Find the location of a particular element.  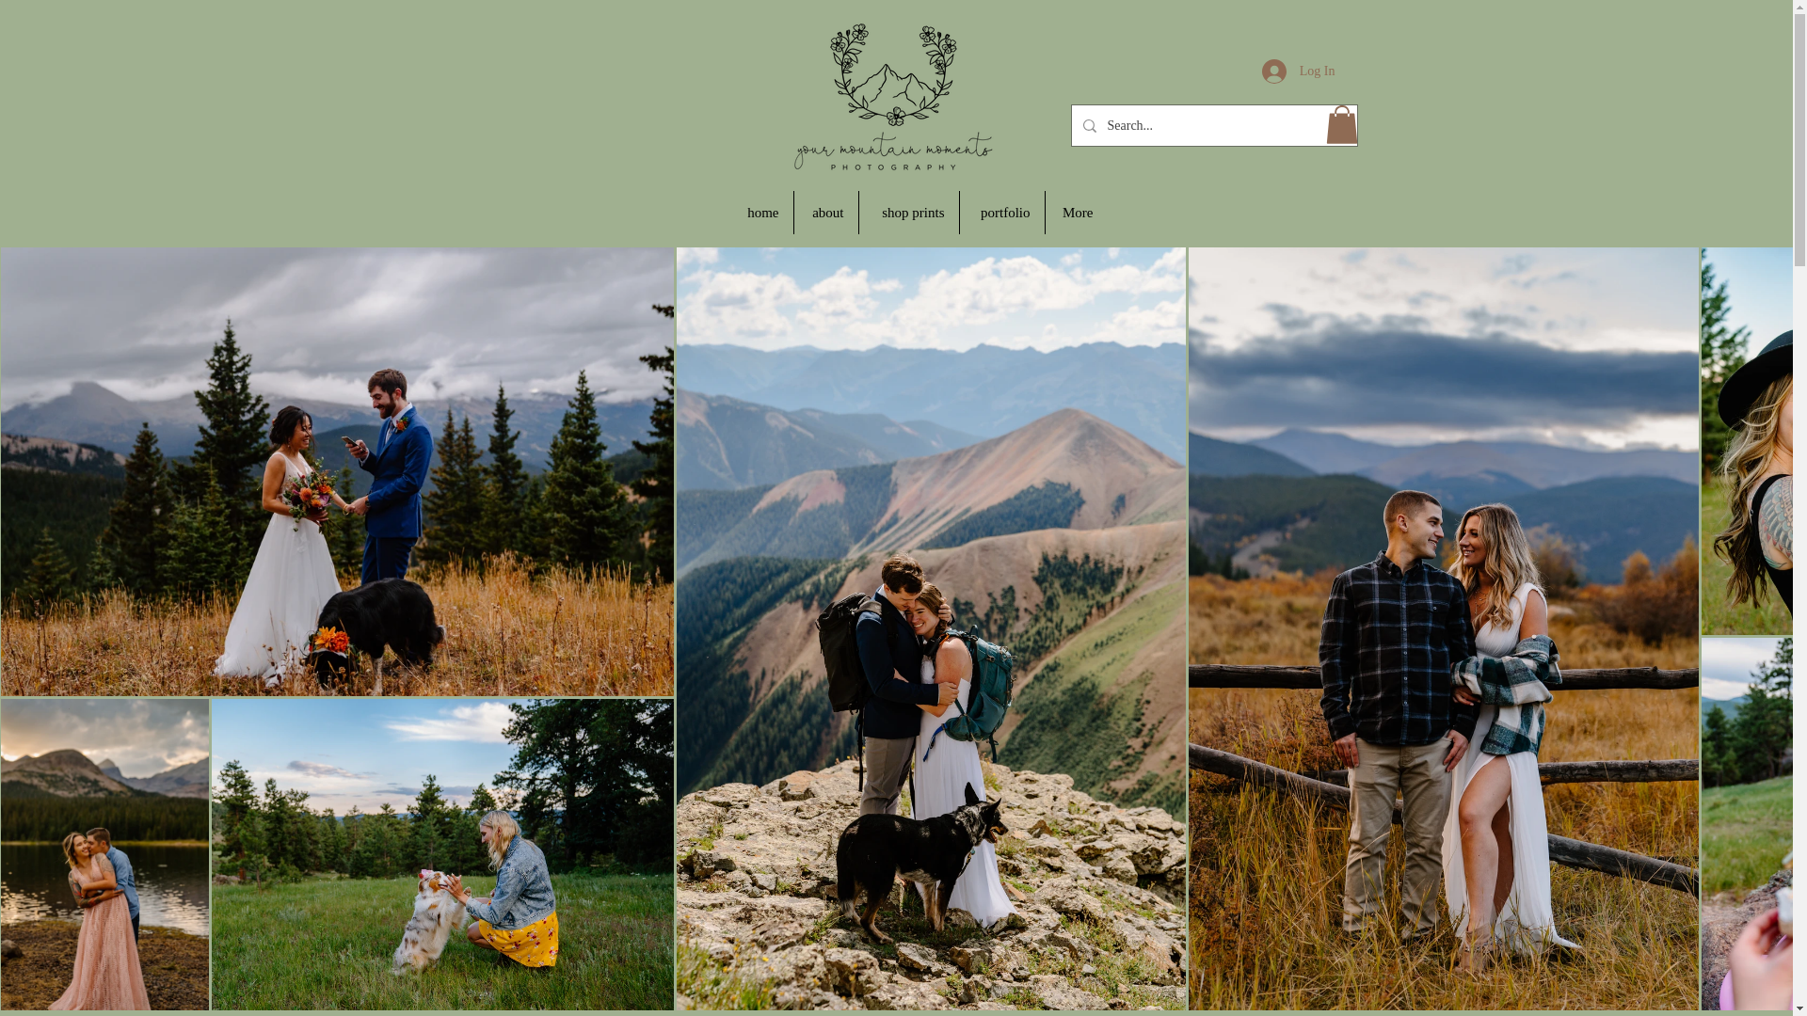

shop prints is located at coordinates (907, 213).